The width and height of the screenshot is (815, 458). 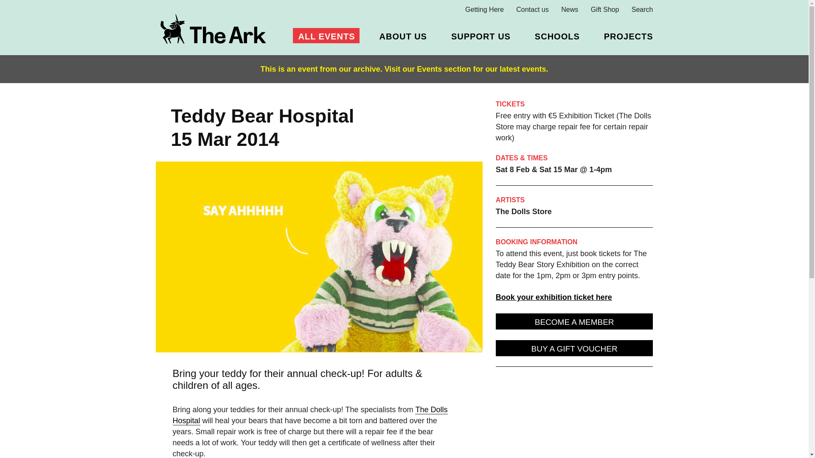 I want to click on Search, so click(x=643, y=10).